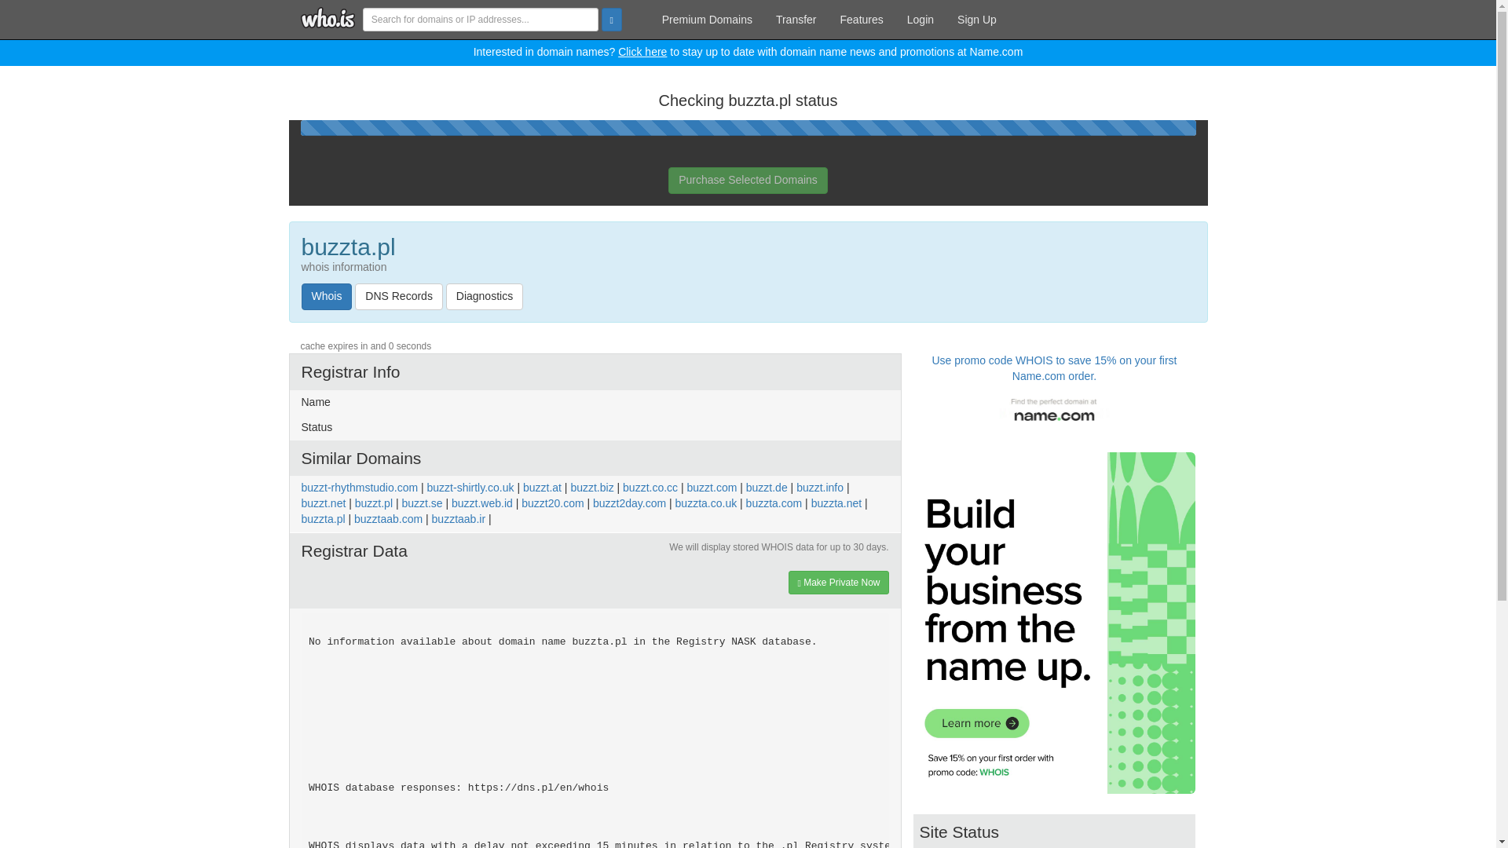  What do you see at coordinates (707, 19) in the screenshot?
I see `Premium Domains` at bounding box center [707, 19].